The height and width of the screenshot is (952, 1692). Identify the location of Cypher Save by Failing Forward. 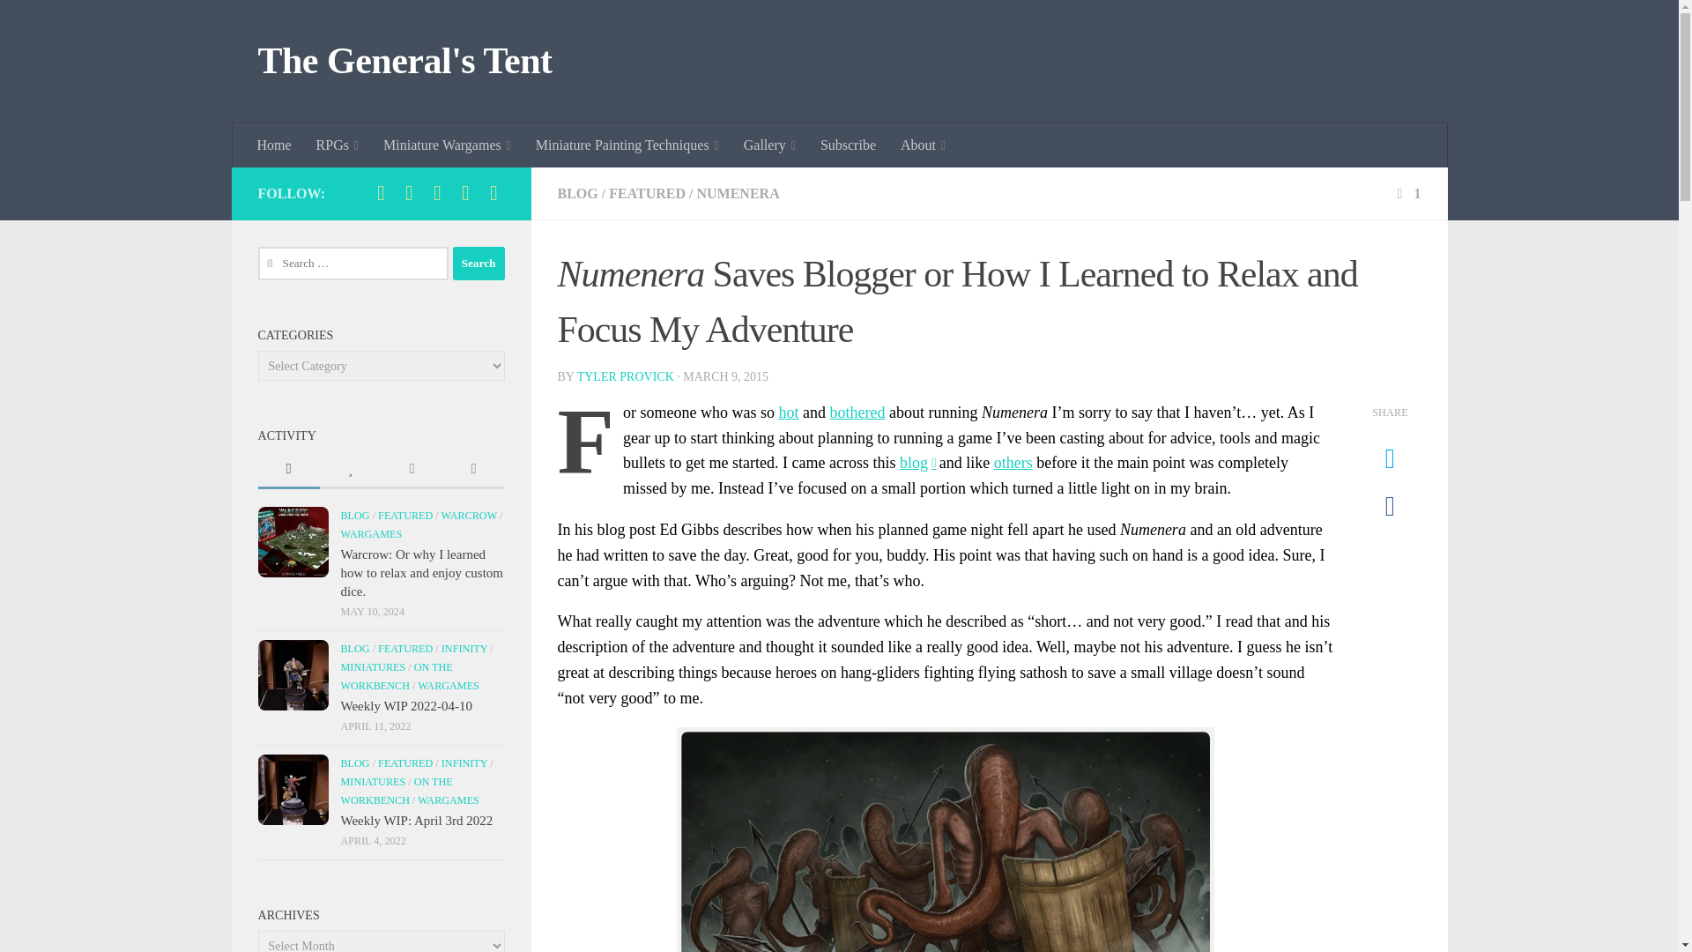
(917, 462).